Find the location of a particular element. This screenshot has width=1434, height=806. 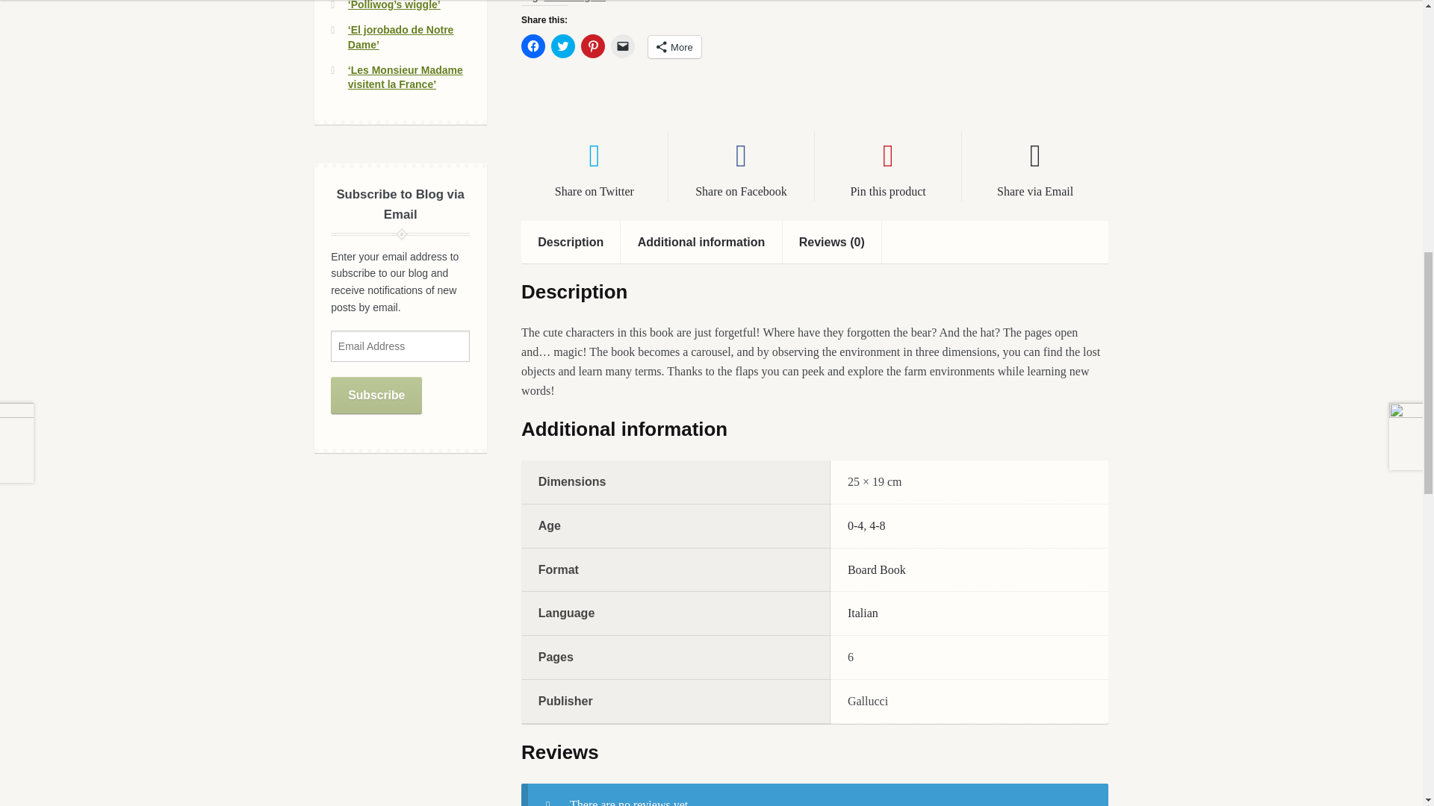

Click to email a link to a friend is located at coordinates (623, 46).